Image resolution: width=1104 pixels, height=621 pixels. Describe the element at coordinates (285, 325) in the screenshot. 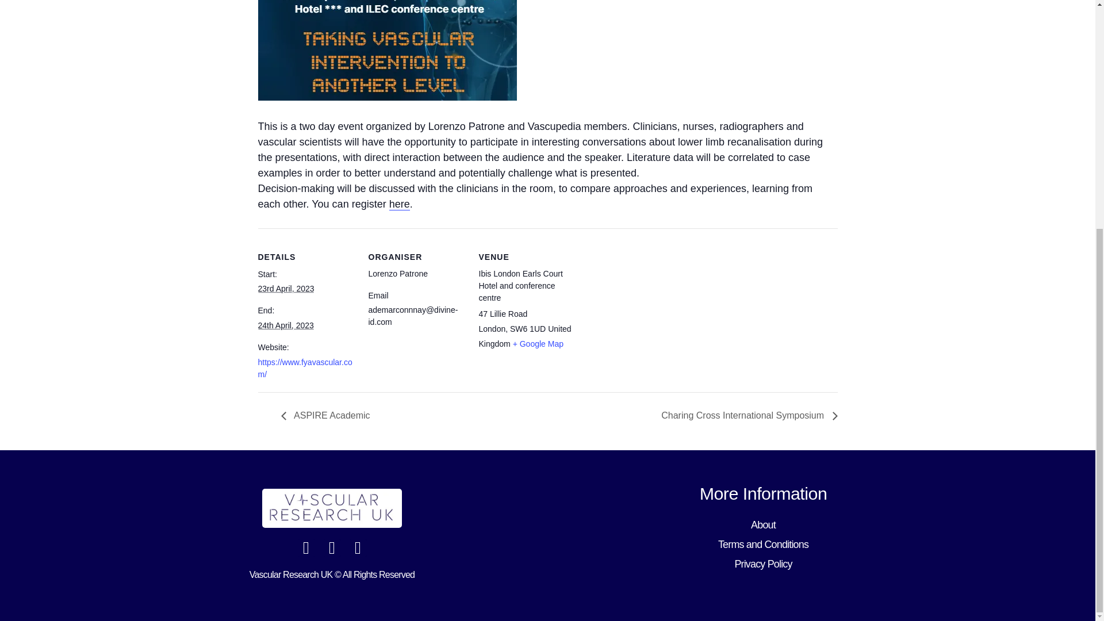

I see `2023-04-24` at that location.